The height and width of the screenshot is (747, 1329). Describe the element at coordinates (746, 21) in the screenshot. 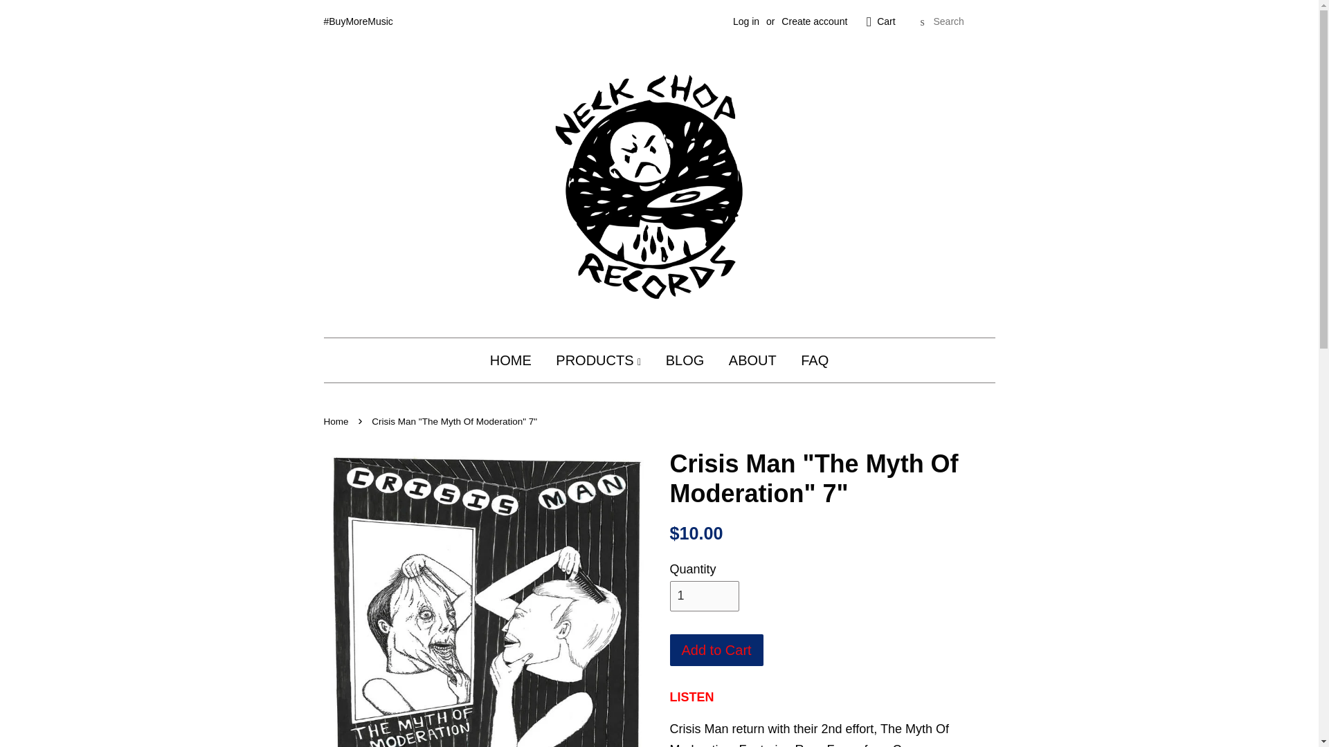

I see `Log in` at that location.